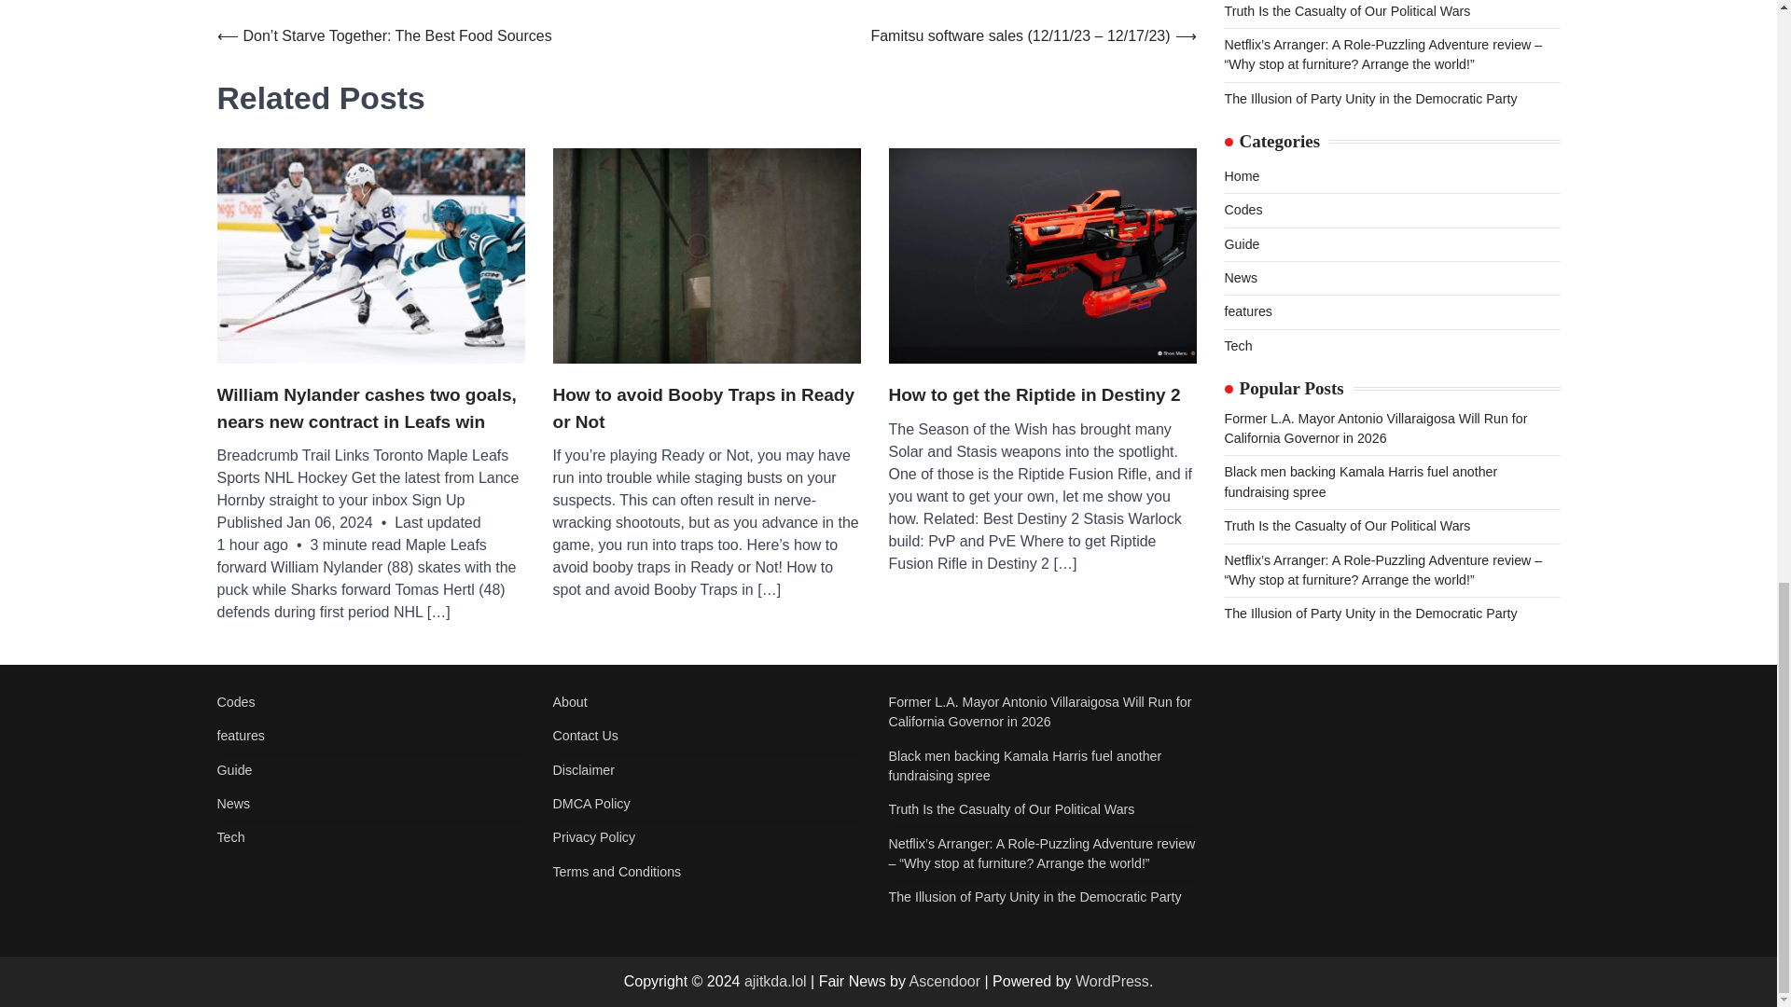 The height and width of the screenshot is (1007, 1791). What do you see at coordinates (234, 769) in the screenshot?
I see `Guide` at bounding box center [234, 769].